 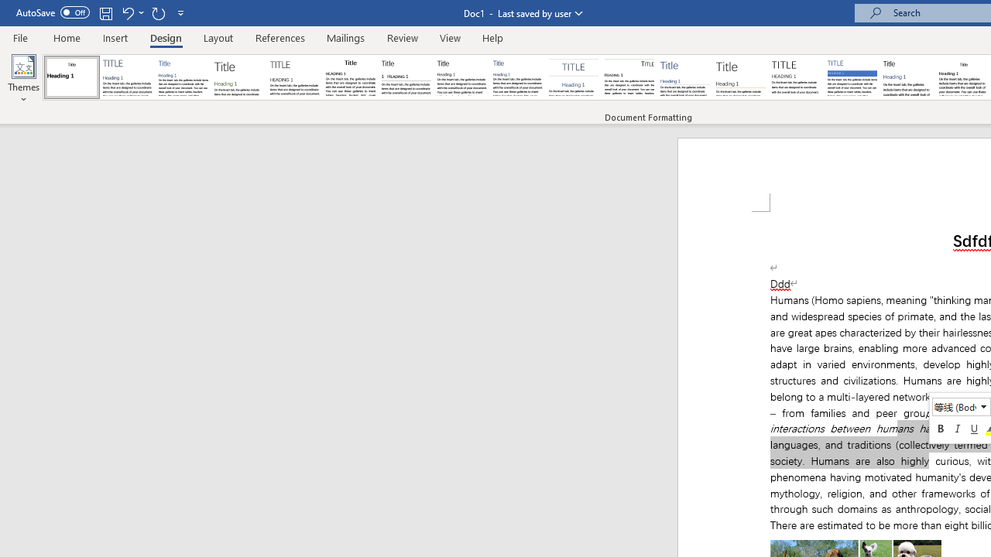 What do you see at coordinates (958, 429) in the screenshot?
I see `Italic` at bounding box center [958, 429].